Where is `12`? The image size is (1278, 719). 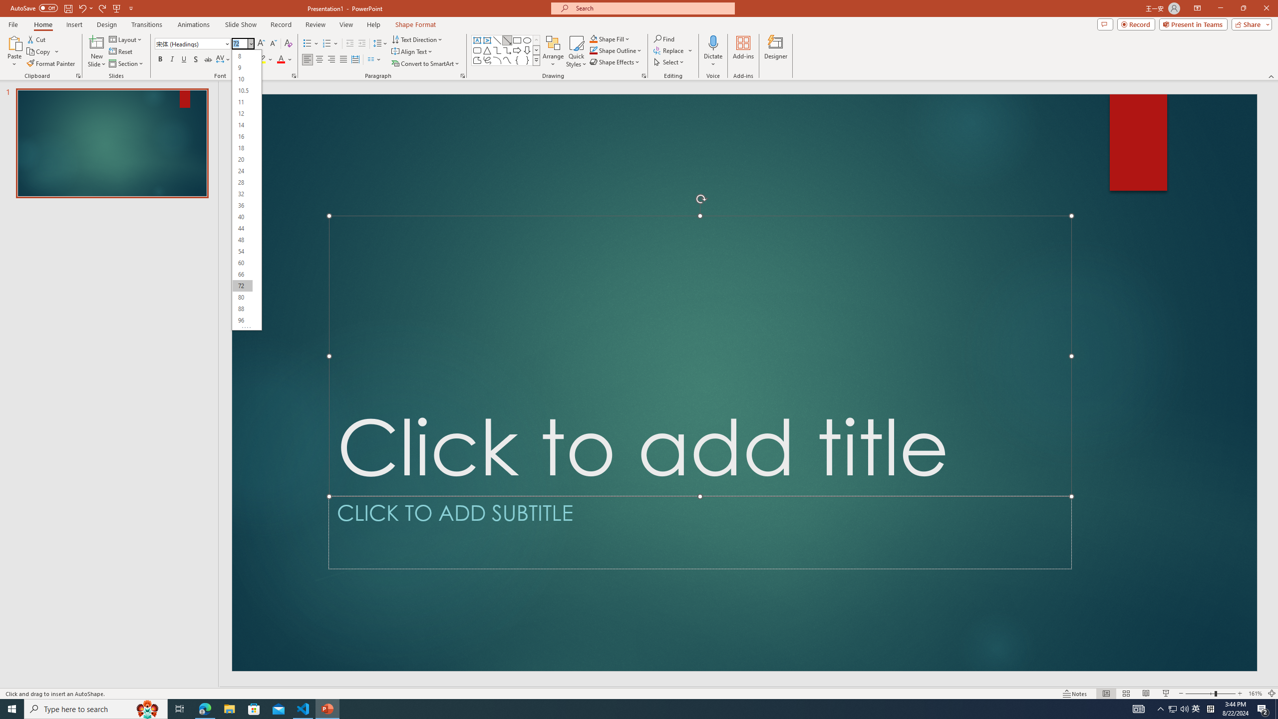
12 is located at coordinates (243, 114).